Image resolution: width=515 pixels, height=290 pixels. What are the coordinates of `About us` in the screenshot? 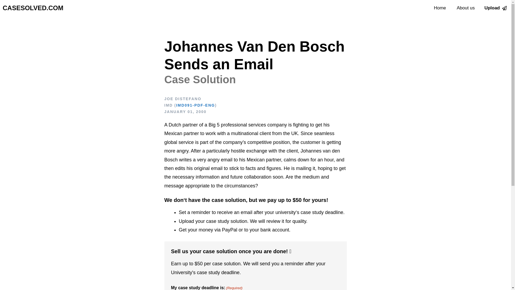 It's located at (466, 8).